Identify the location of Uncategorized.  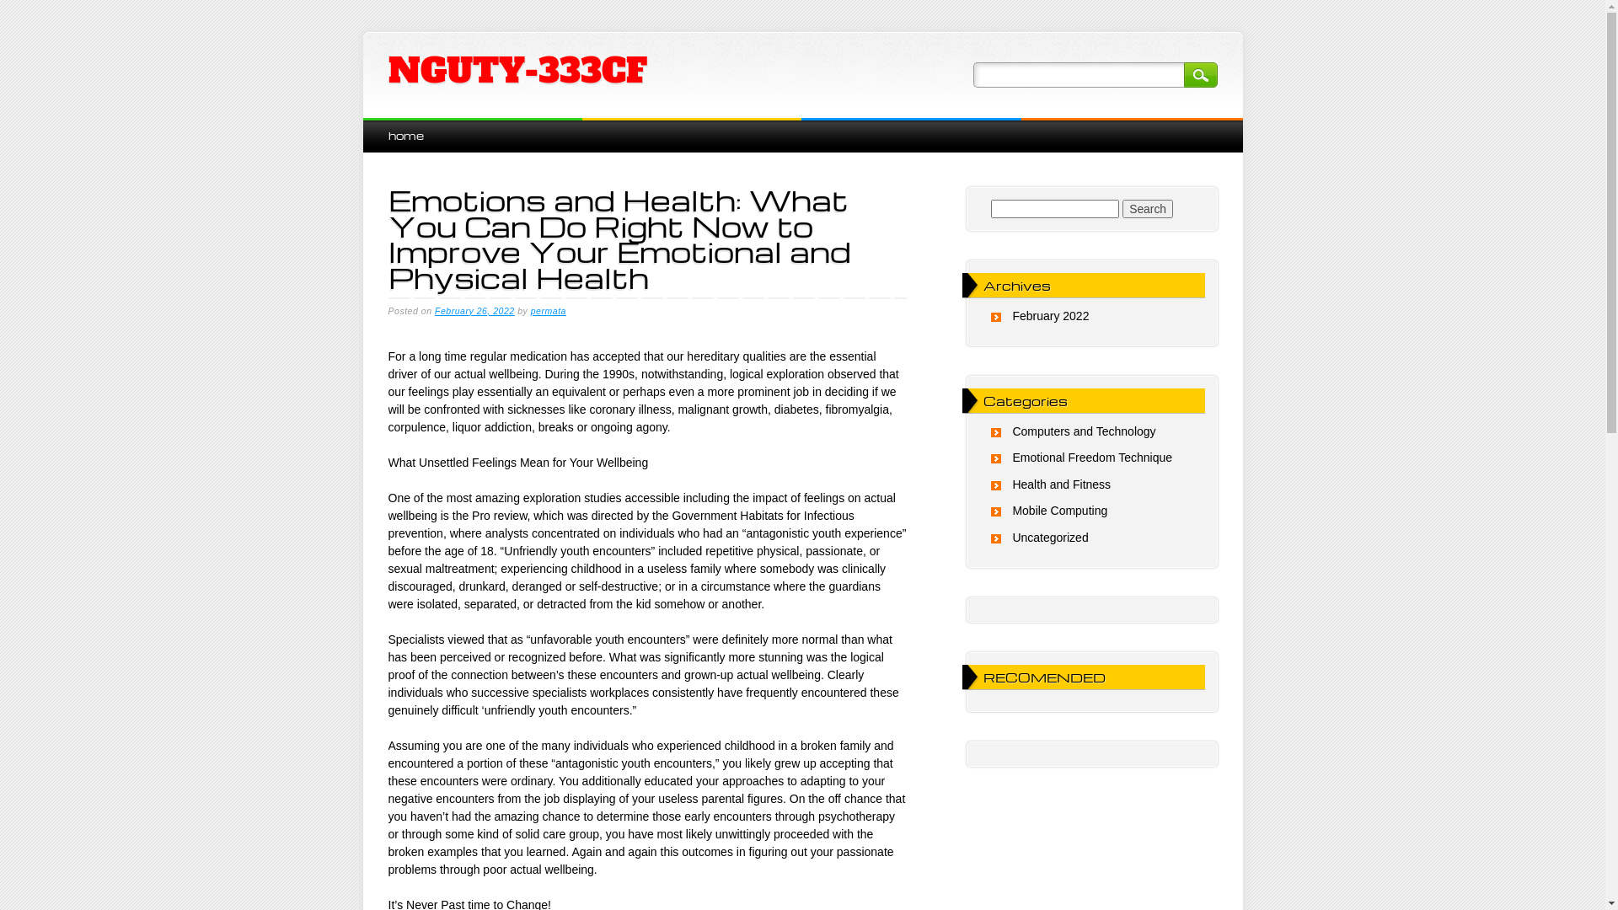
(1050, 538).